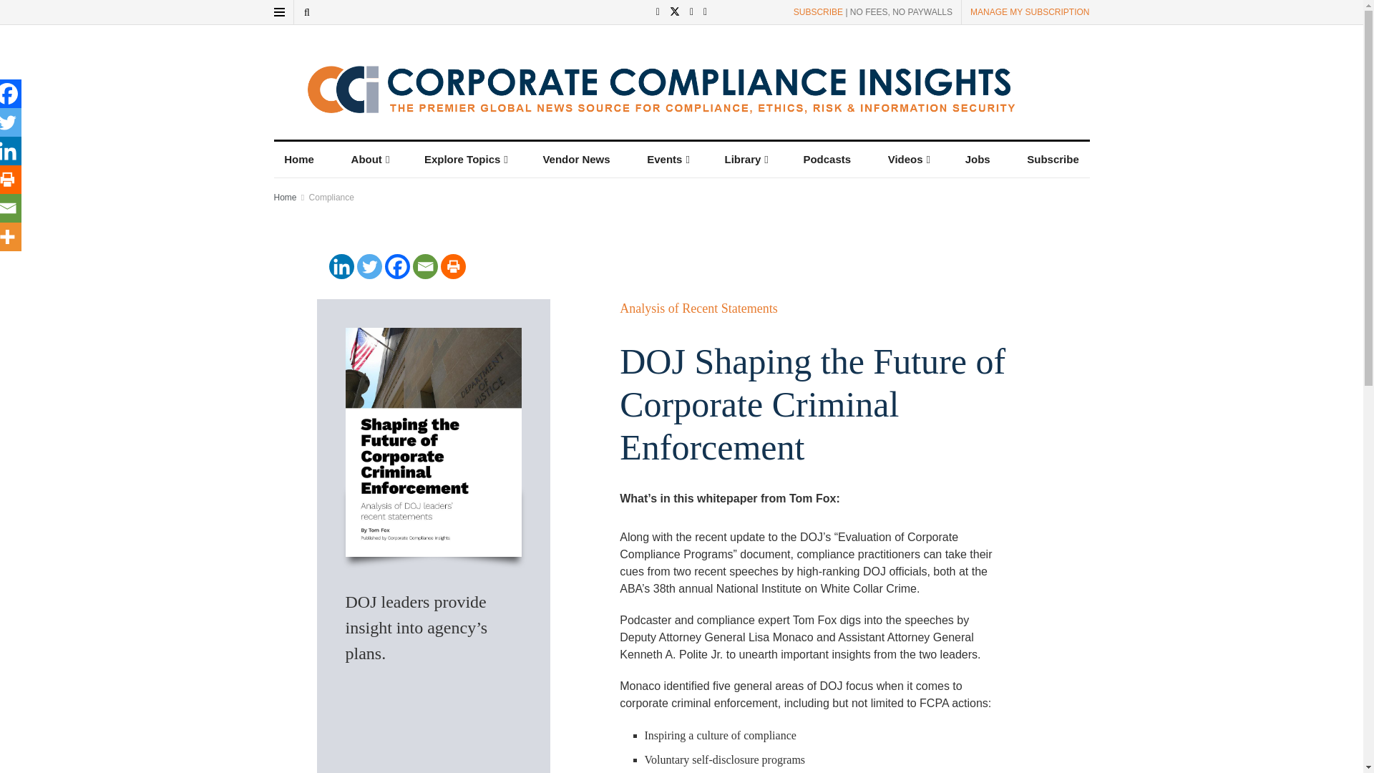 This screenshot has height=773, width=1374. Describe the element at coordinates (1029, 11) in the screenshot. I see `MANAGE MY SUBSCRIPTION` at that location.